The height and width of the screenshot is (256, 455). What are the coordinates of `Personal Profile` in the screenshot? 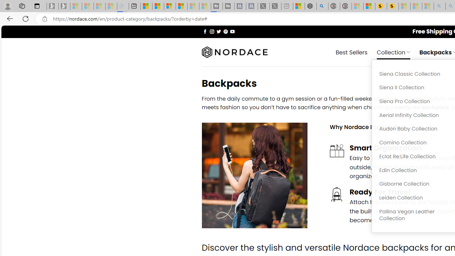 It's located at (7, 6).